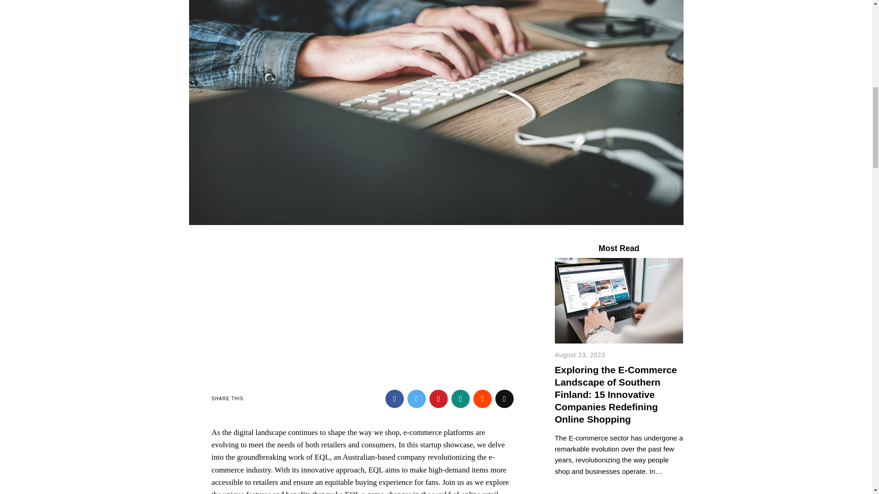 This screenshot has width=879, height=494. Describe the element at coordinates (363, 307) in the screenshot. I see `Advertisement` at that location.